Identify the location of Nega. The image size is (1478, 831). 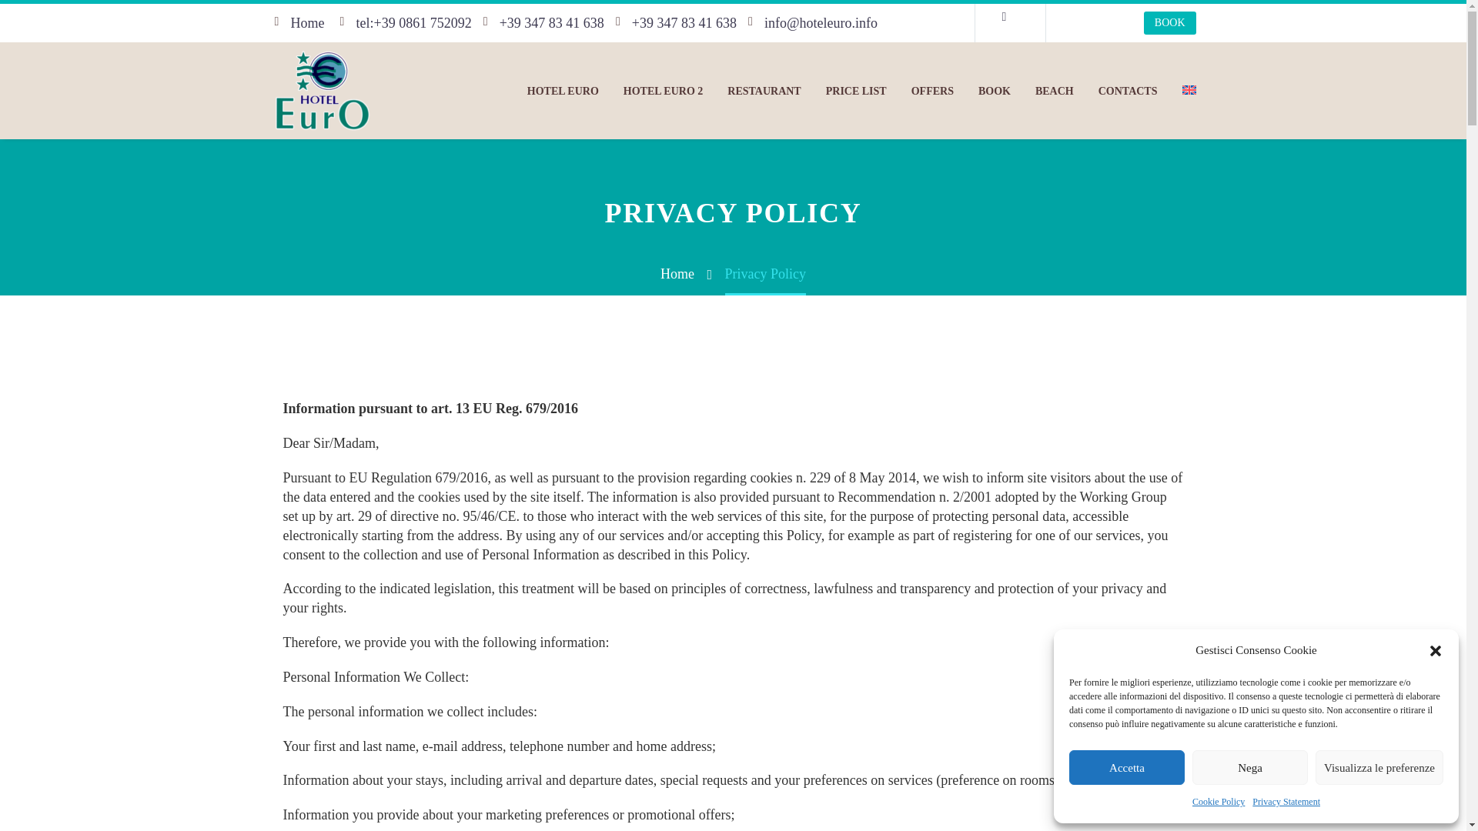
(1250, 767).